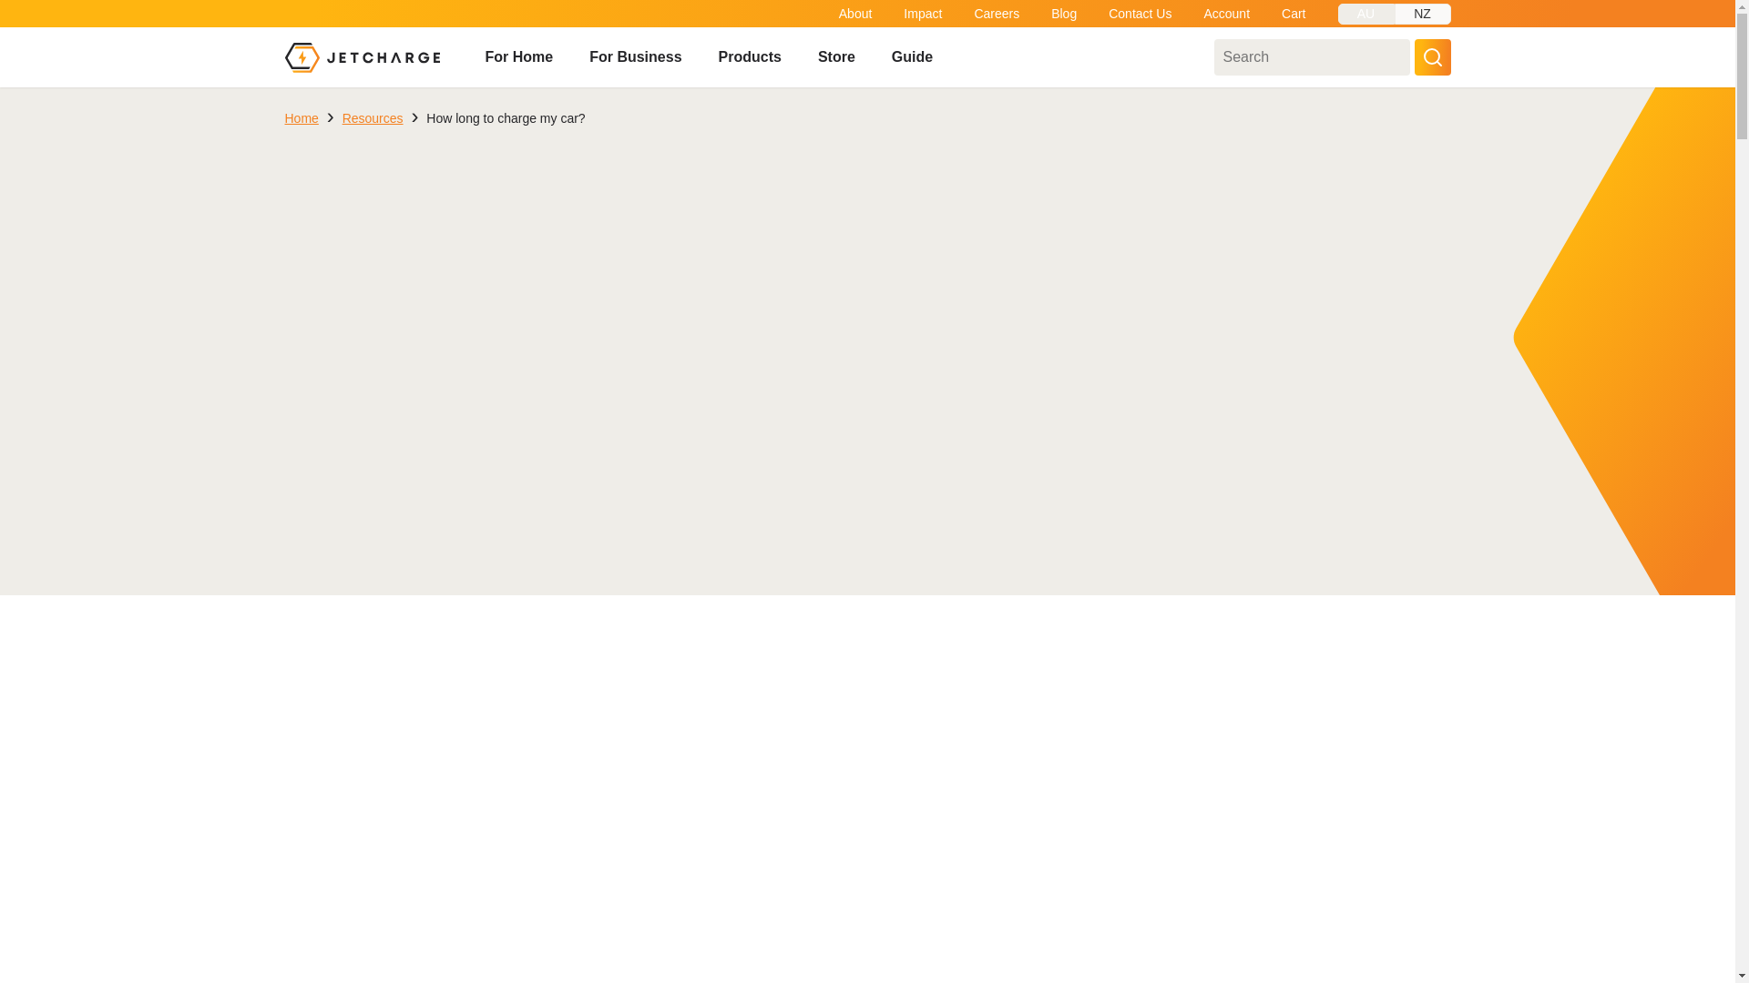 Image resolution: width=1749 pixels, height=983 pixels. I want to click on Cart, so click(1294, 13).